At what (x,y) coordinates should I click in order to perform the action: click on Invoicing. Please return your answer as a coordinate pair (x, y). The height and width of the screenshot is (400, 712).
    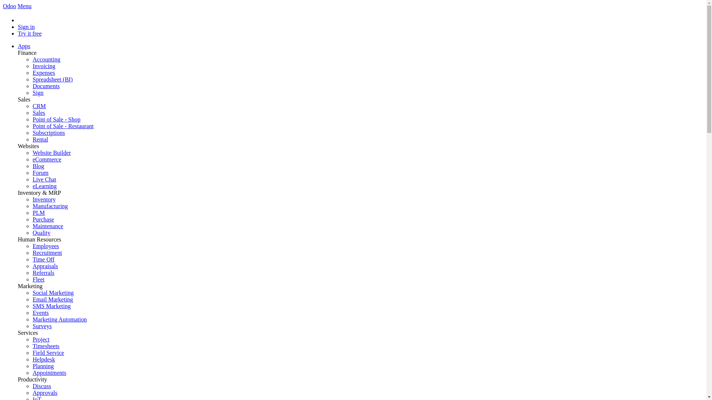
    Looking at the image, I should click on (44, 66).